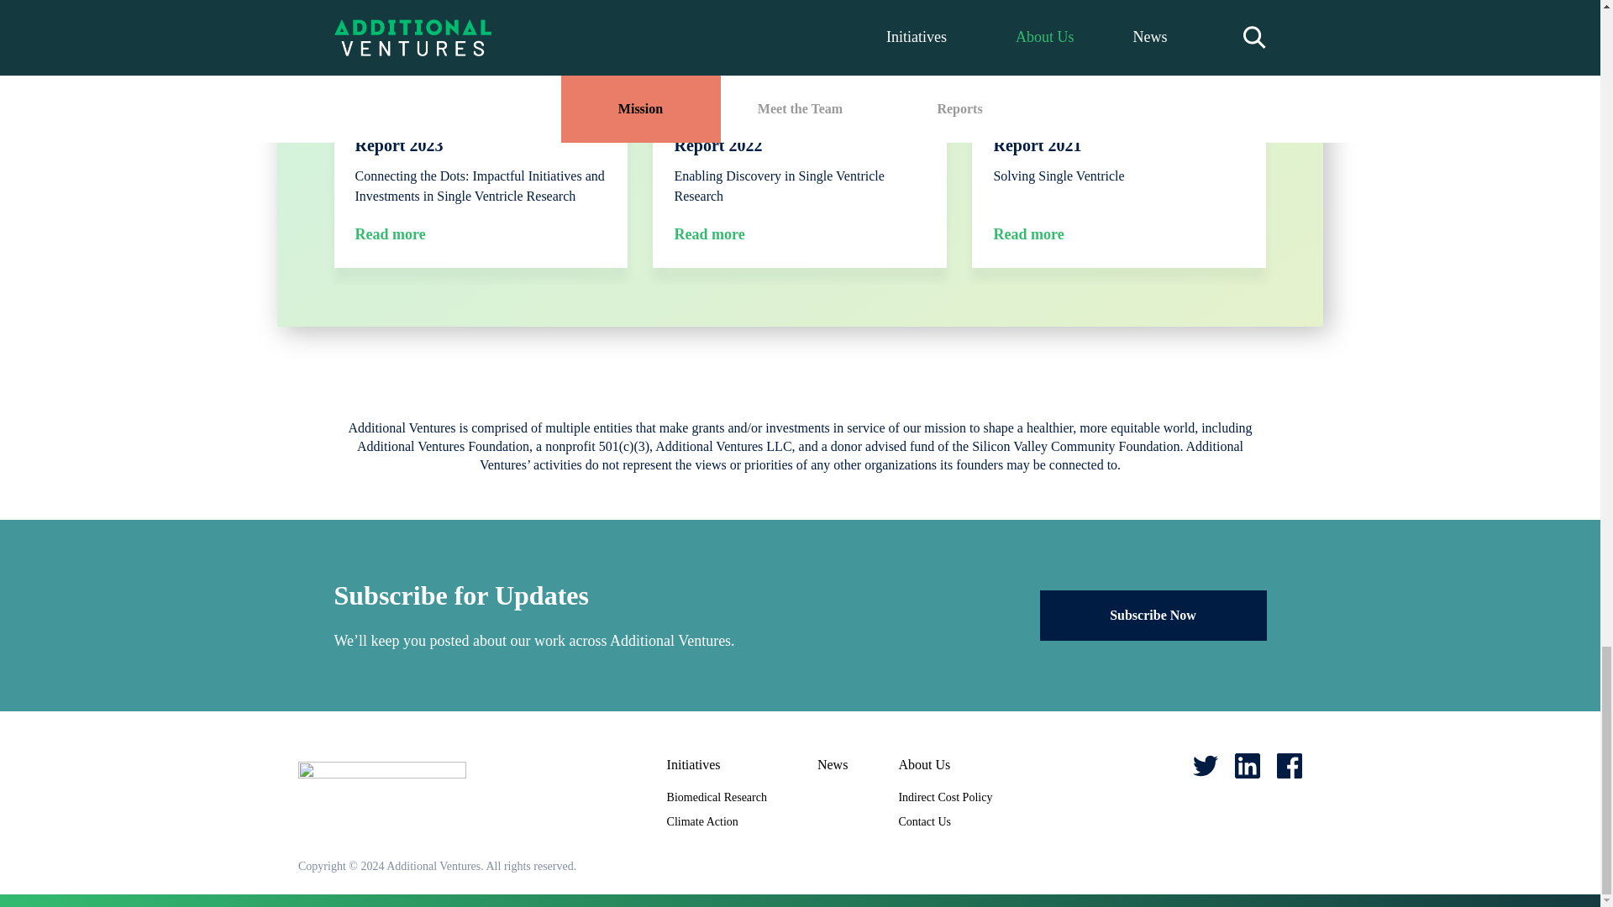  I want to click on About Us, so click(944, 764).